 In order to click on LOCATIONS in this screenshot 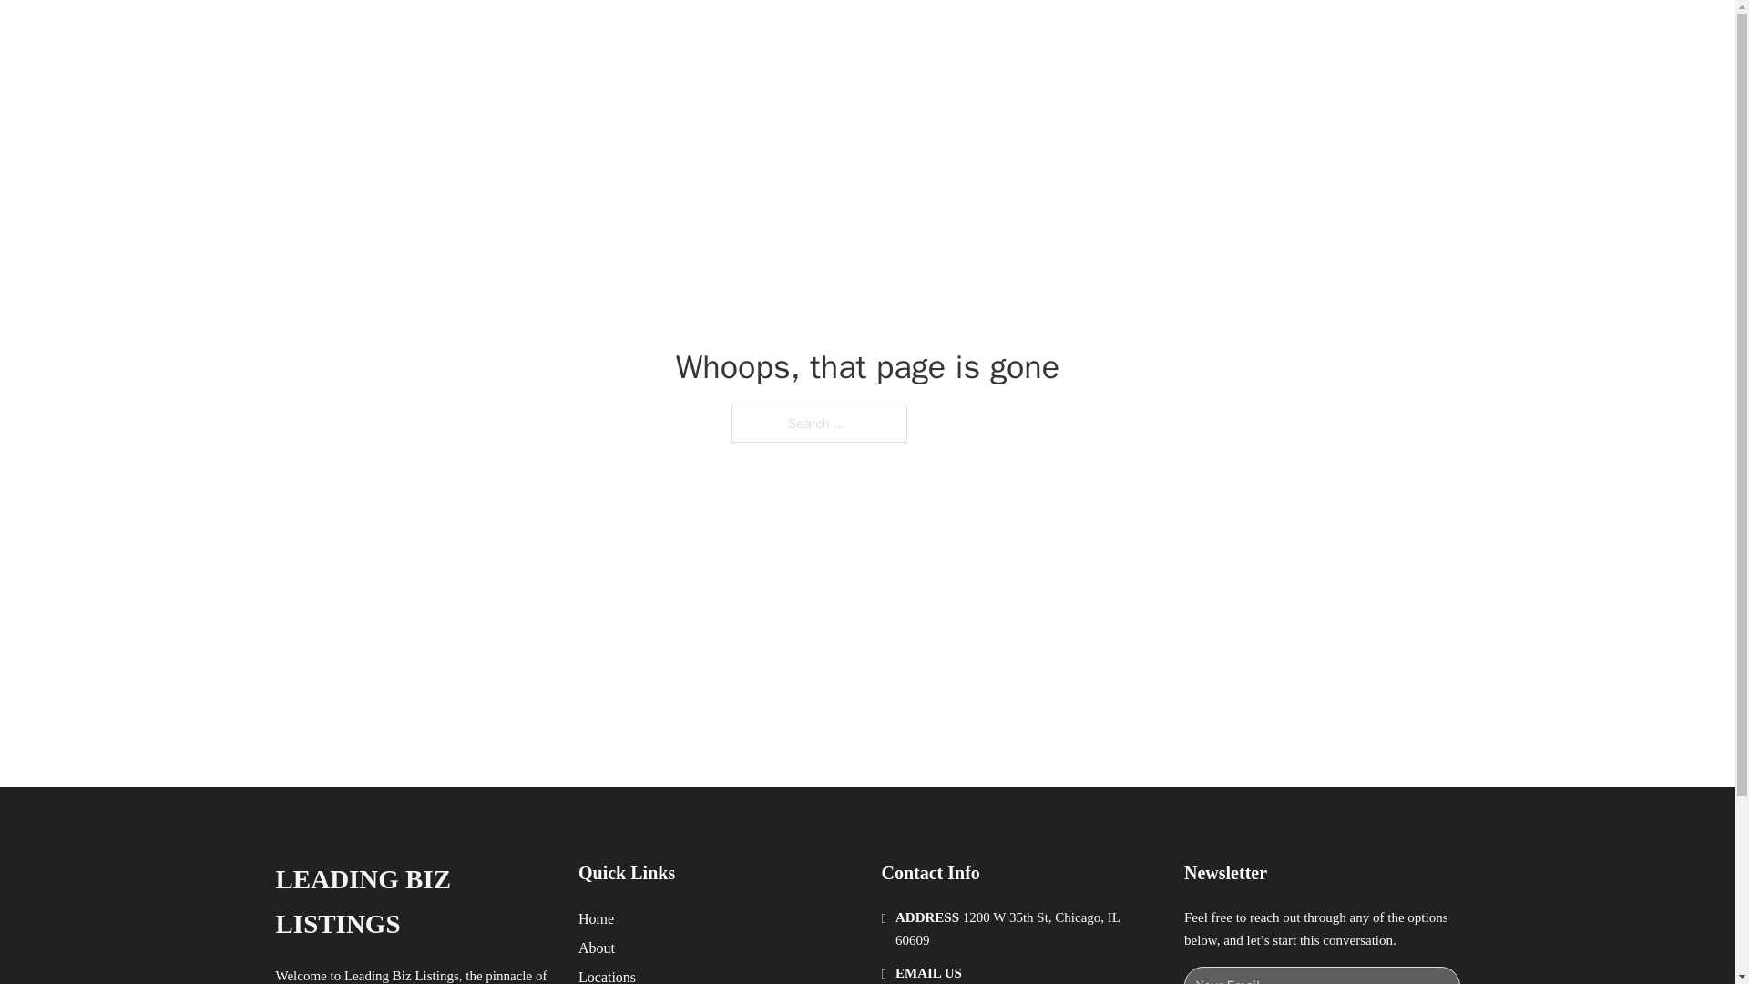, I will do `click(1190, 35)`.